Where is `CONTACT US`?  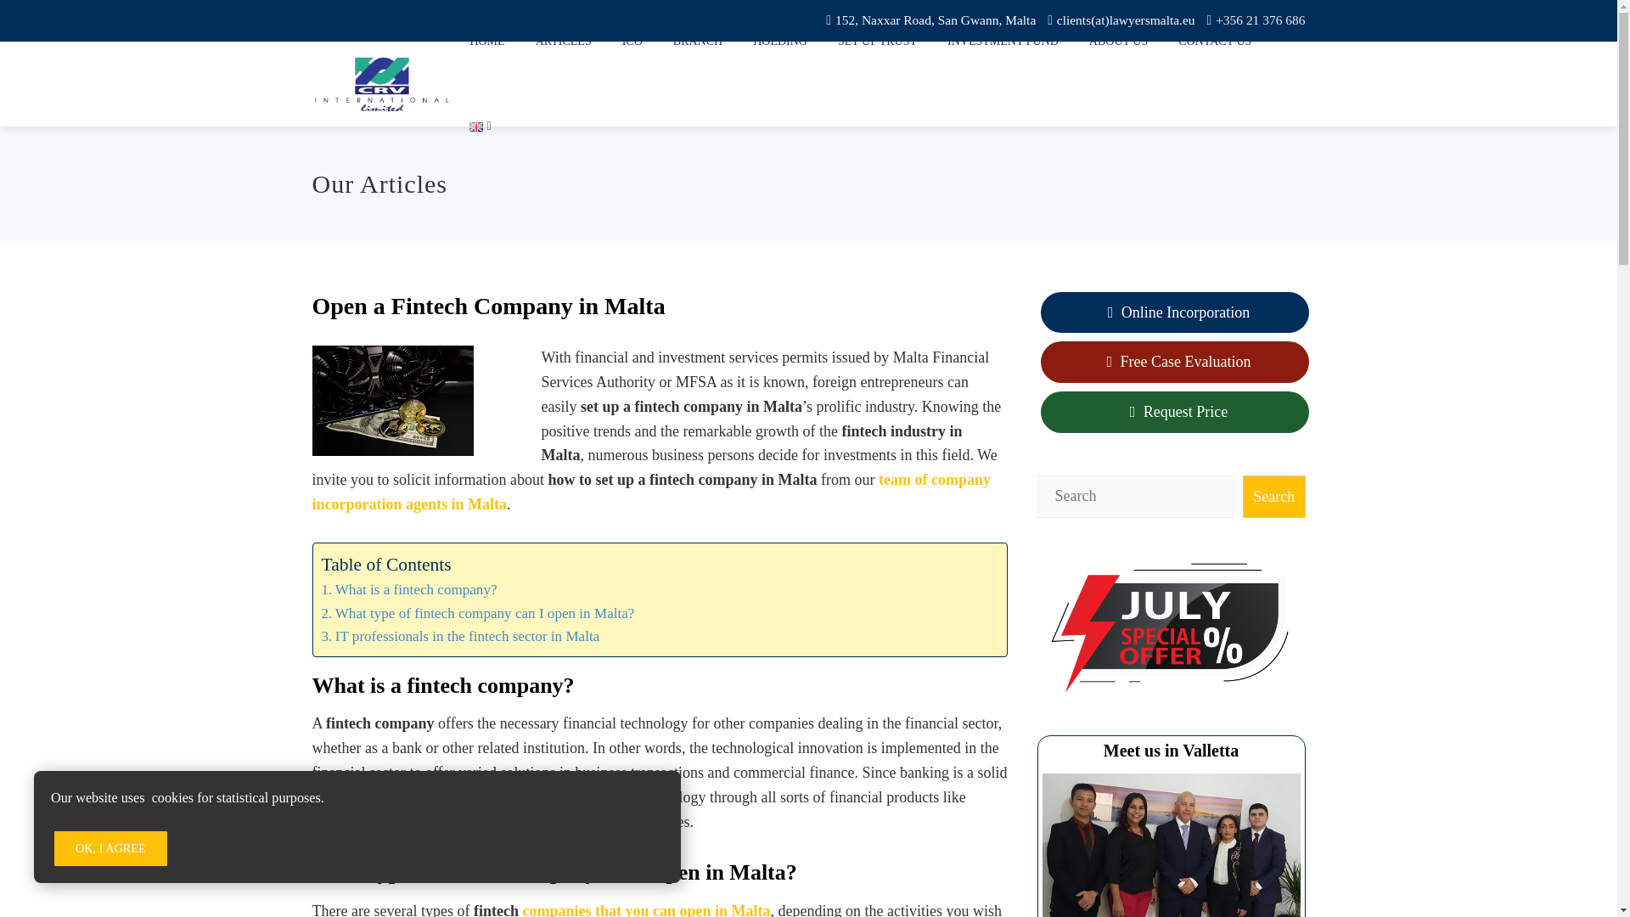 CONTACT US is located at coordinates (1214, 42).